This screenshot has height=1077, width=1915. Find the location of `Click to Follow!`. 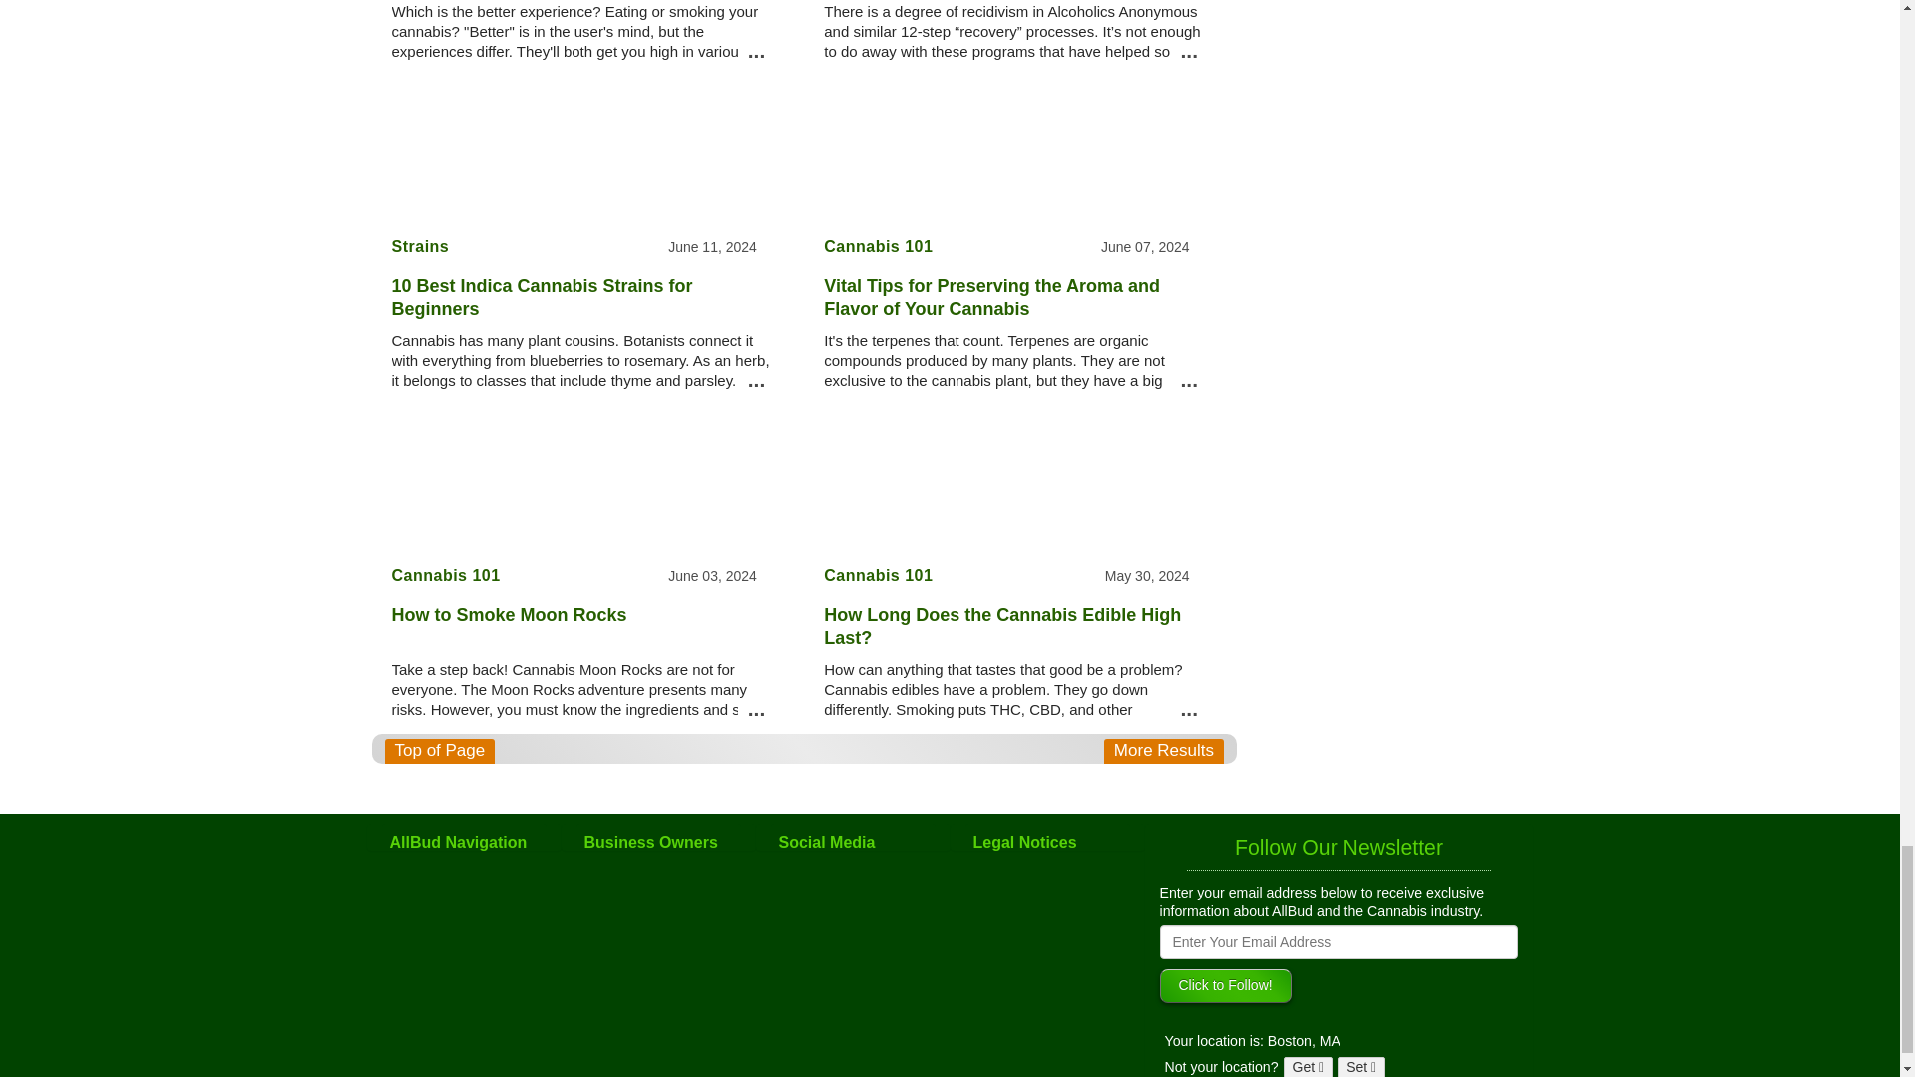

Click to Follow! is located at coordinates (1225, 985).